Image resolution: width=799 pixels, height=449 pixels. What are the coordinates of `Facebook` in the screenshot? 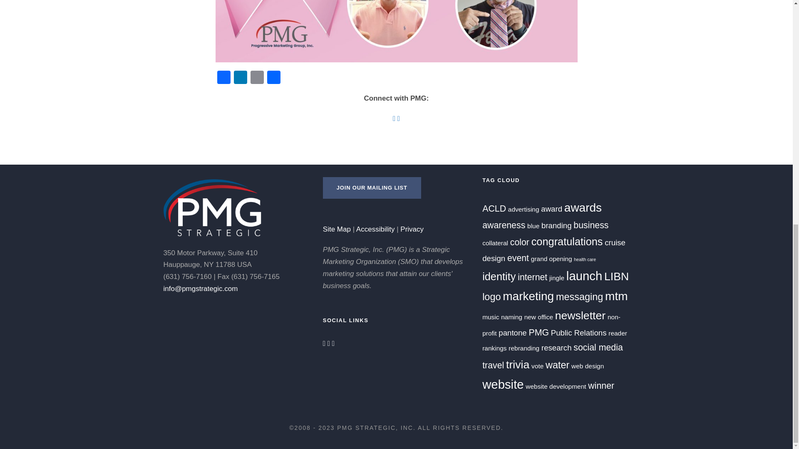 It's located at (224, 78).